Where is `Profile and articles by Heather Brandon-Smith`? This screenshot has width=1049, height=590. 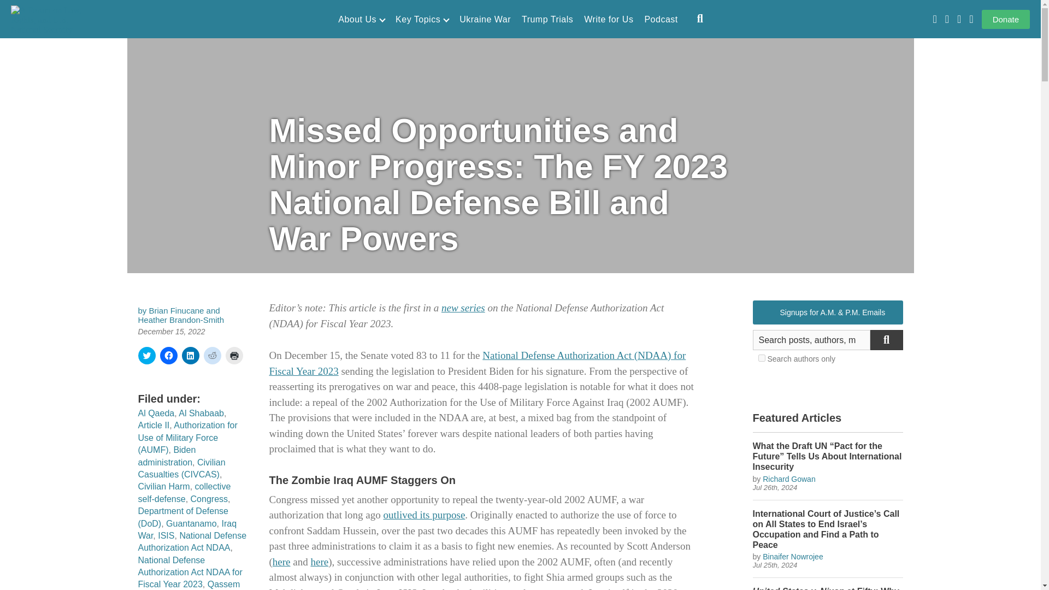 Profile and articles by Heather Brandon-Smith is located at coordinates (180, 320).